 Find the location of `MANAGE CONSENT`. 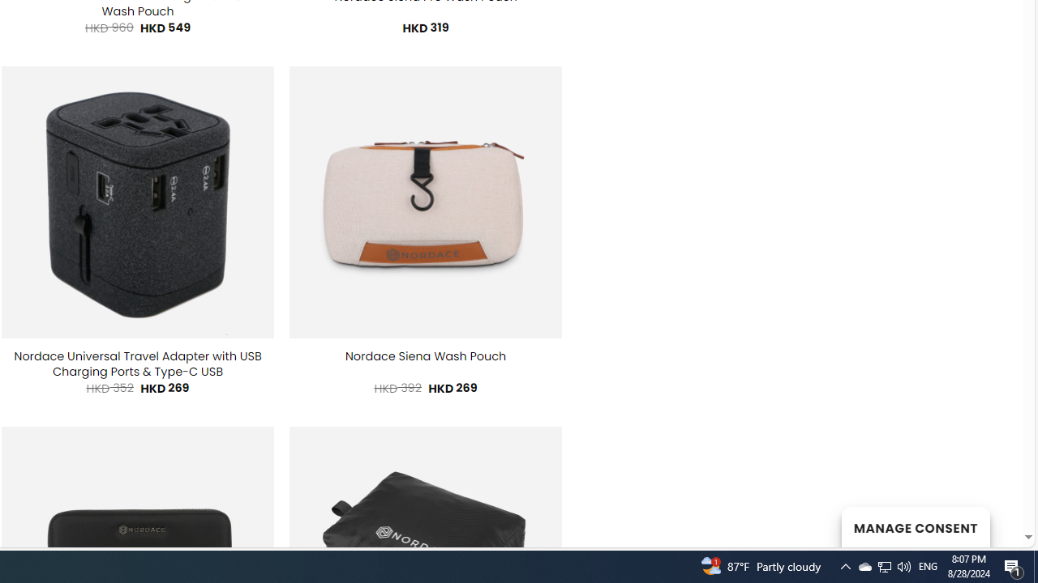

MANAGE CONSENT is located at coordinates (915, 526).